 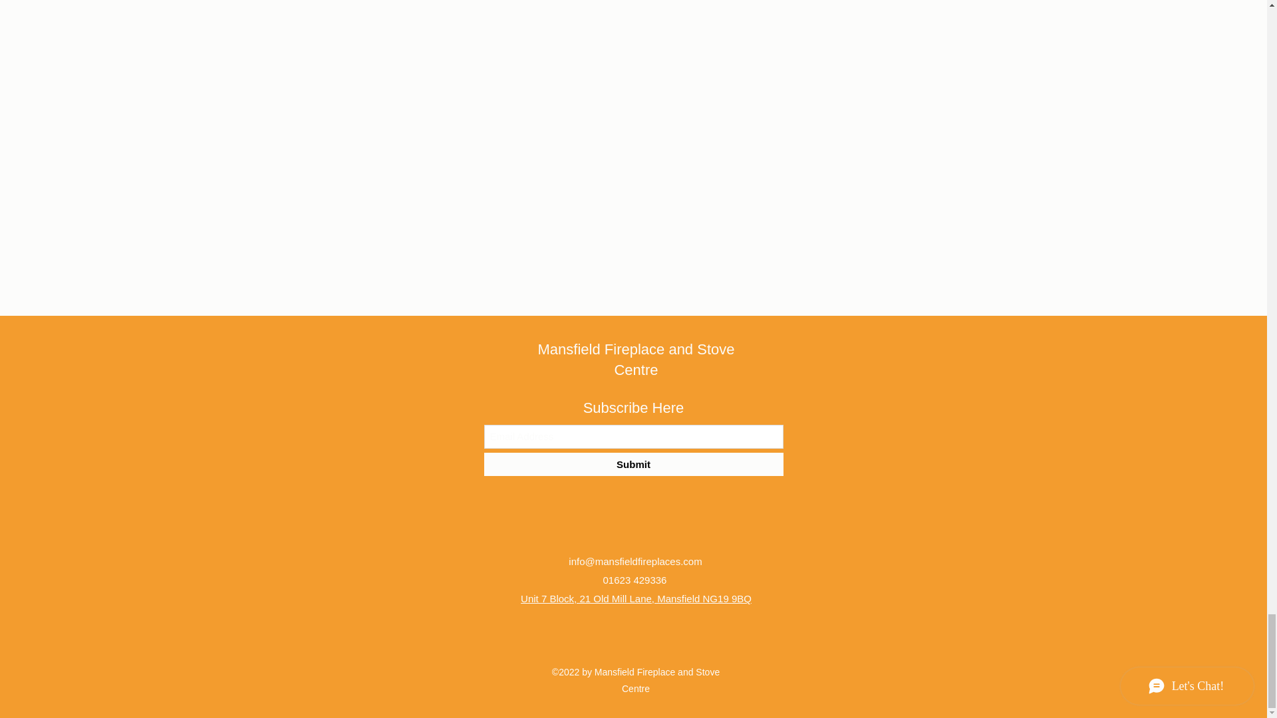 I want to click on Submit, so click(x=633, y=464).